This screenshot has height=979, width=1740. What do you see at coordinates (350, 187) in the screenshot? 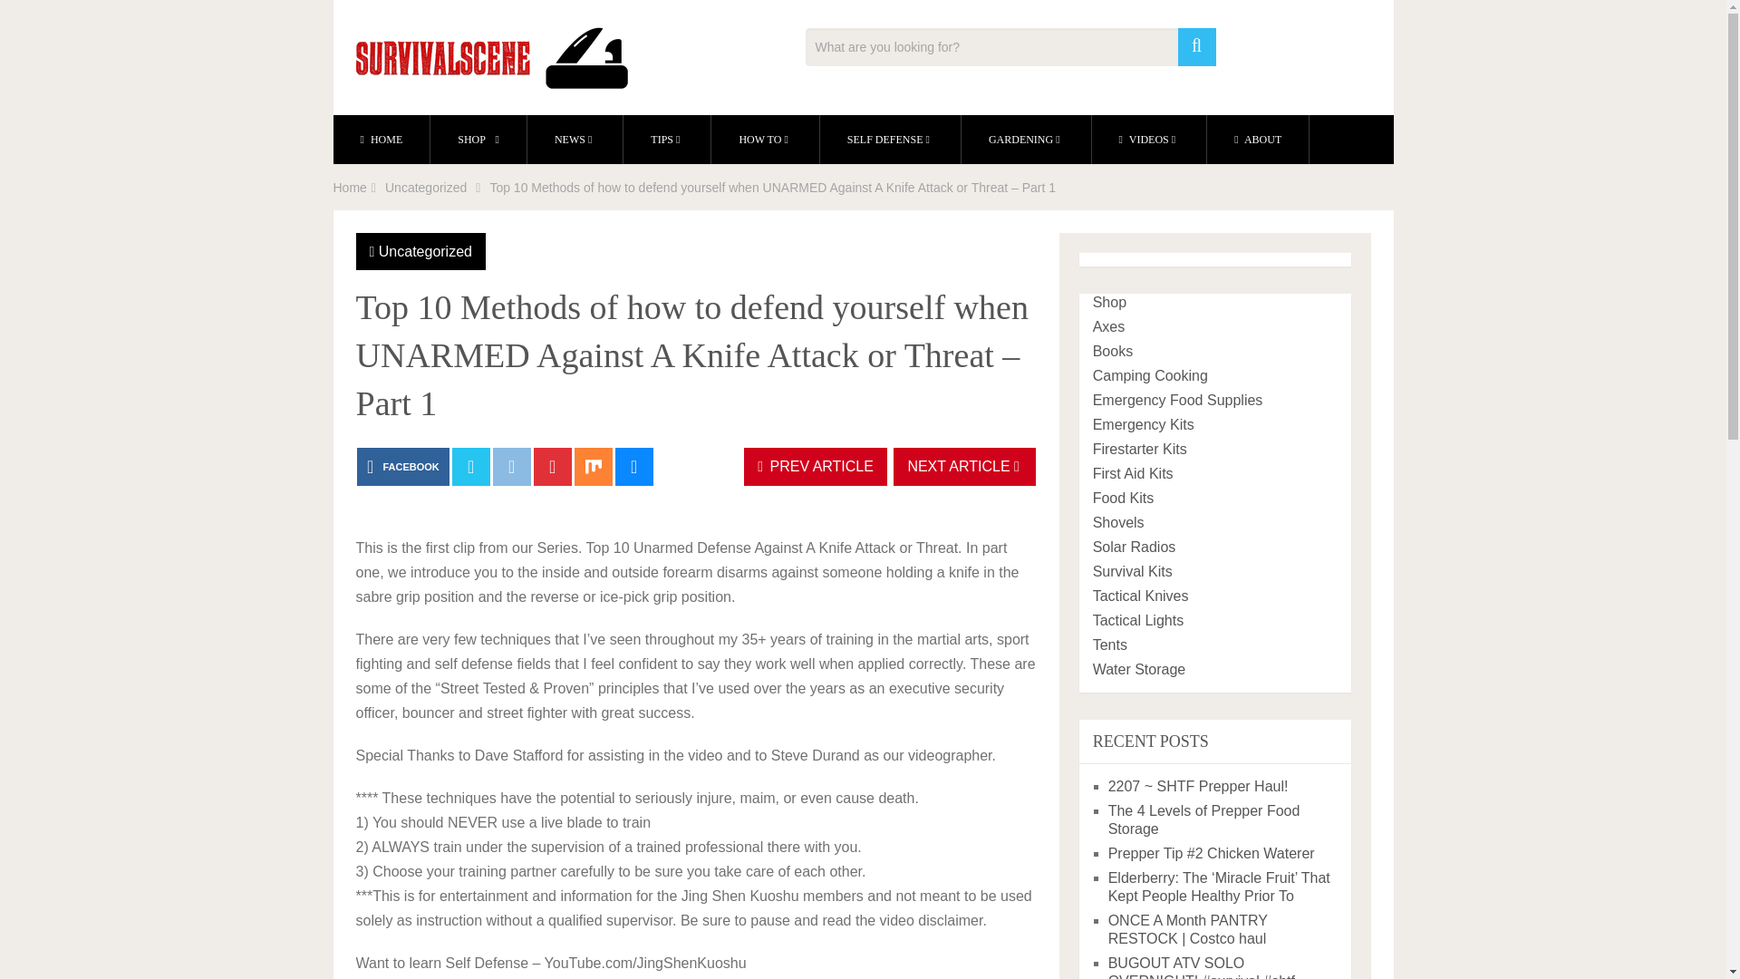
I see `Home` at bounding box center [350, 187].